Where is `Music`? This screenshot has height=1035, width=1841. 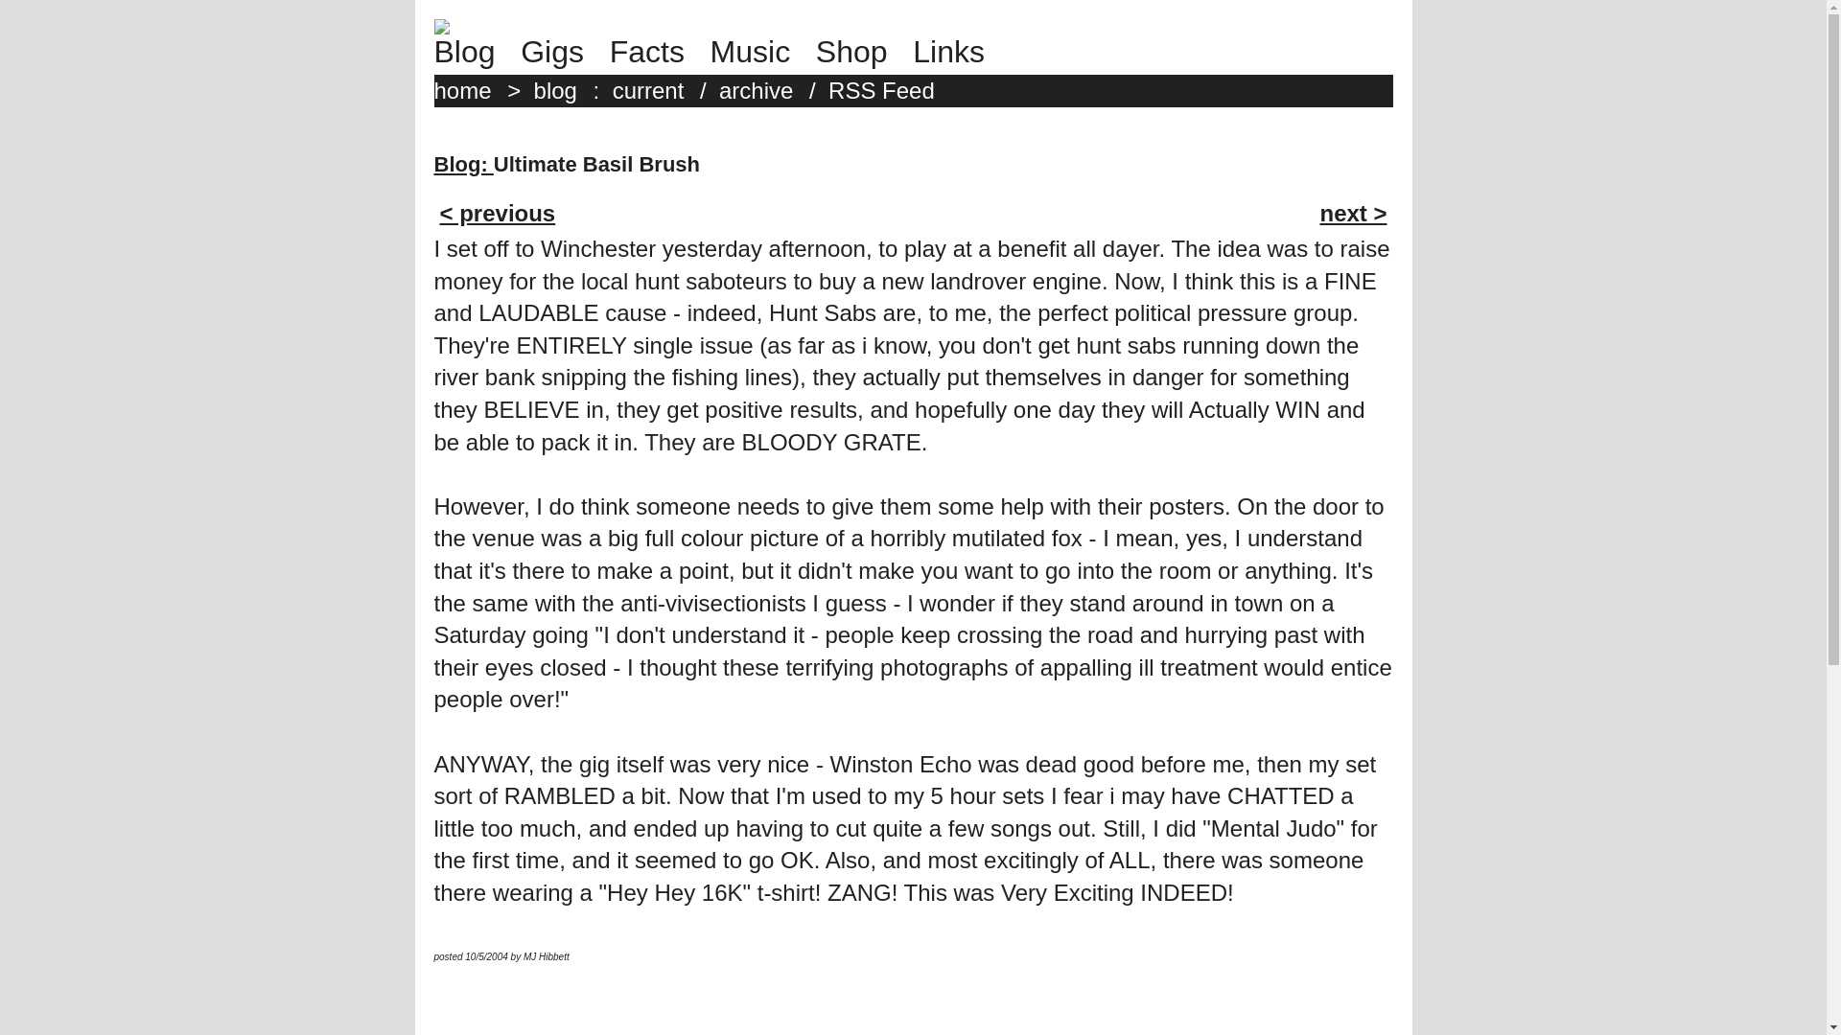 Music is located at coordinates (759, 52).